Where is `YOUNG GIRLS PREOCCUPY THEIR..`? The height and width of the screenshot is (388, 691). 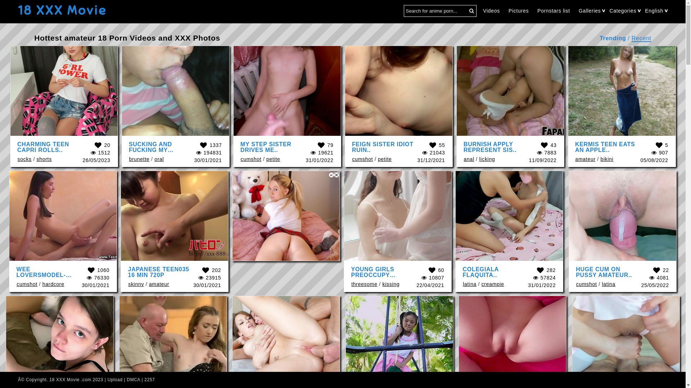 YOUNG GIRLS PREOCCUPY THEIR.. is located at coordinates (374, 274).